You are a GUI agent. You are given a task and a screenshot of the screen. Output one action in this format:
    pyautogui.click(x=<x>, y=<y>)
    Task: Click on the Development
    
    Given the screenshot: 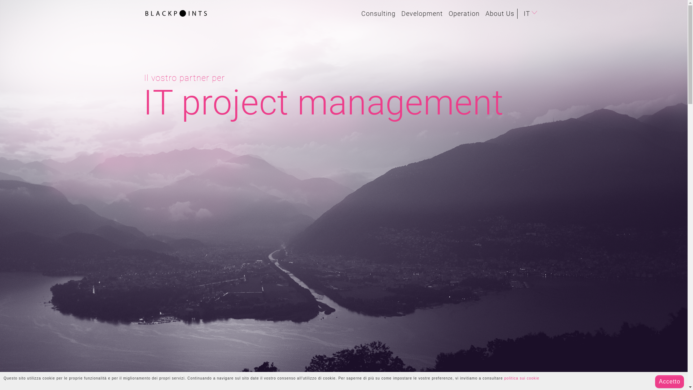 What is the action you would take?
    pyautogui.click(x=422, y=14)
    